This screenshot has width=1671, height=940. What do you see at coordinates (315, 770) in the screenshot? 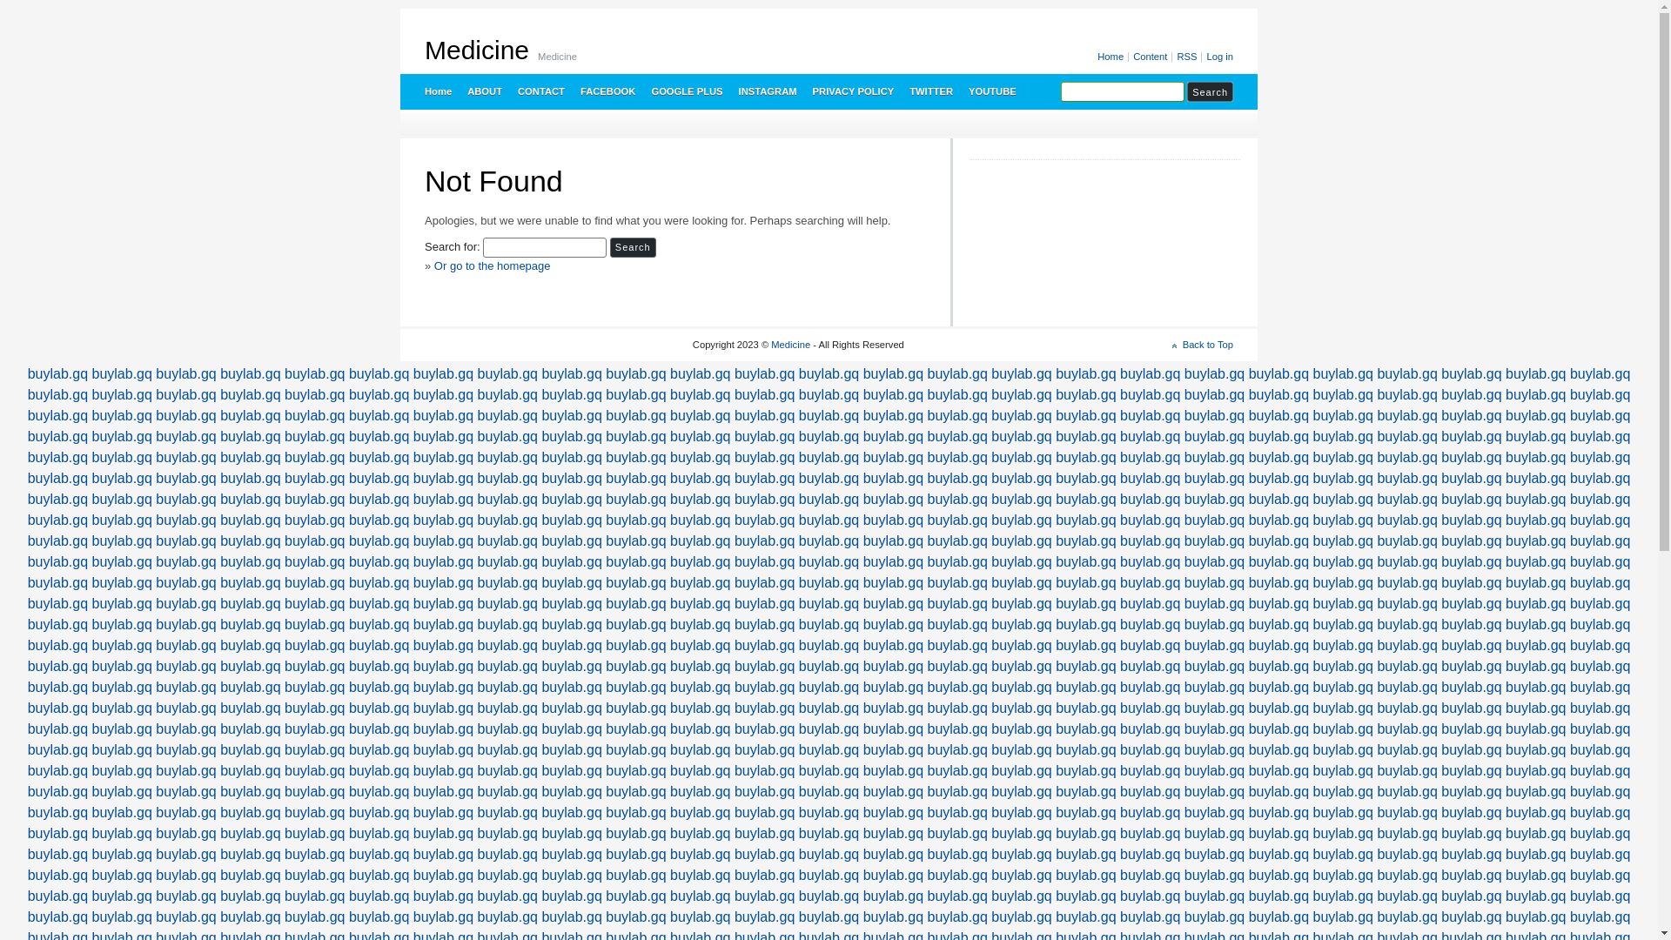
I see `buylab.gq` at bounding box center [315, 770].